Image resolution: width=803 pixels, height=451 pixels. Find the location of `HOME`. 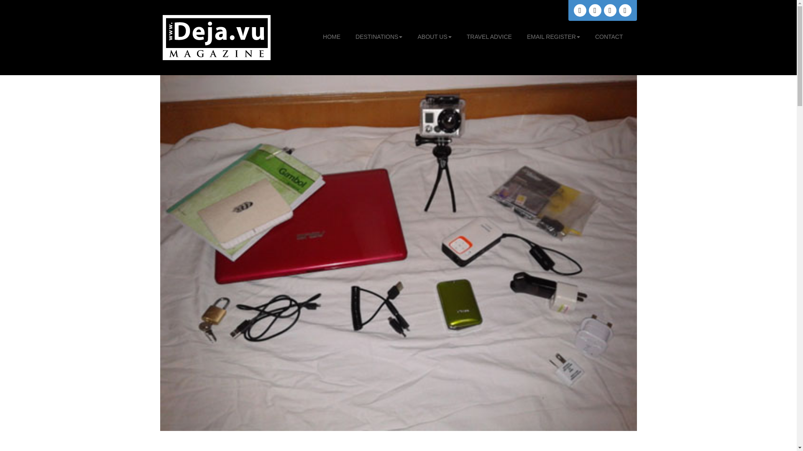

HOME is located at coordinates (331, 37).